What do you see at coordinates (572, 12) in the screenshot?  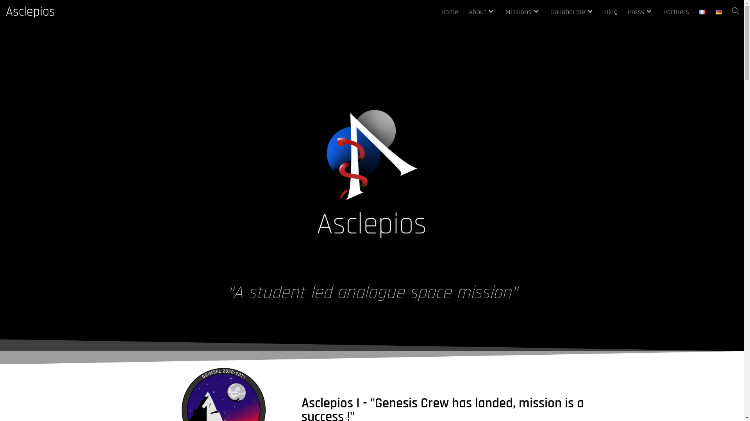 I see `Collaborate` at bounding box center [572, 12].